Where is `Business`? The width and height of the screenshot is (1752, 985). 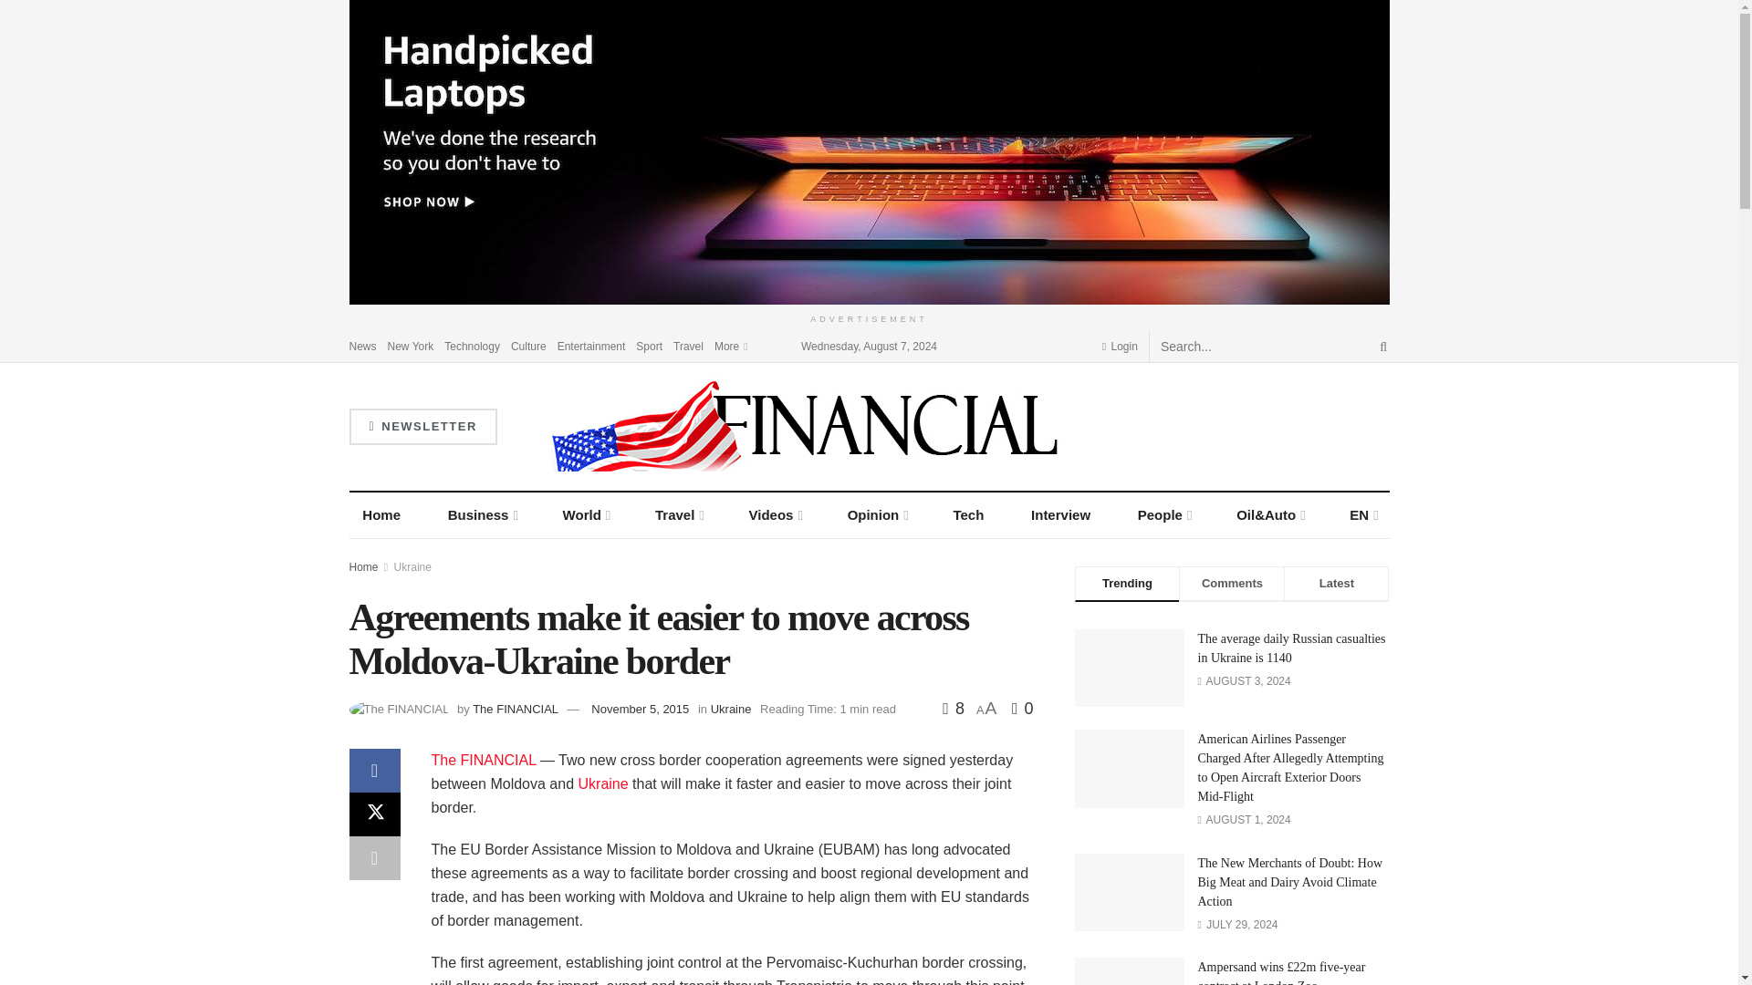
Business is located at coordinates (482, 514).